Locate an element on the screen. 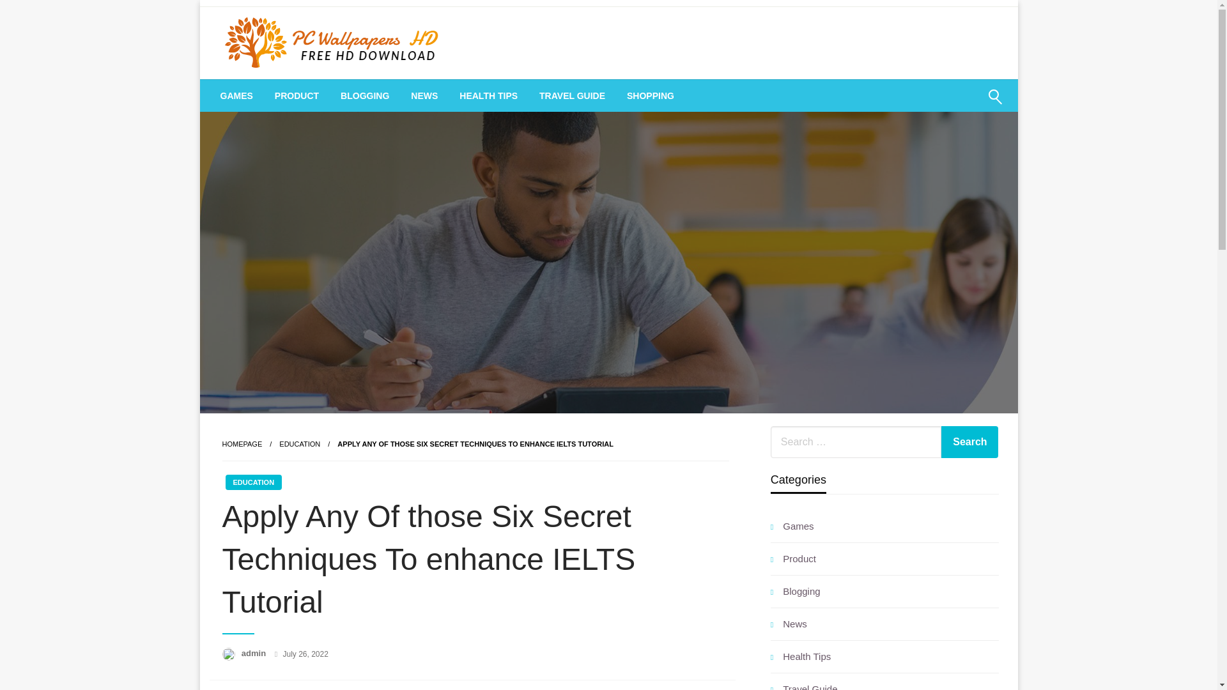 The height and width of the screenshot is (690, 1227). admin is located at coordinates (255, 653).